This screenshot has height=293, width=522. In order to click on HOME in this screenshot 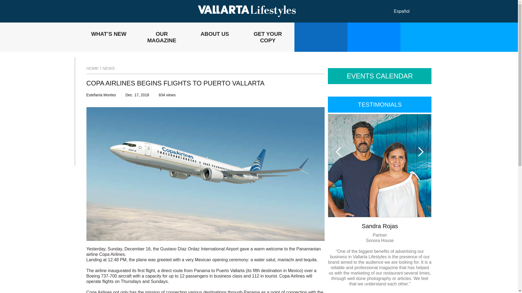, I will do `click(92, 68)`.